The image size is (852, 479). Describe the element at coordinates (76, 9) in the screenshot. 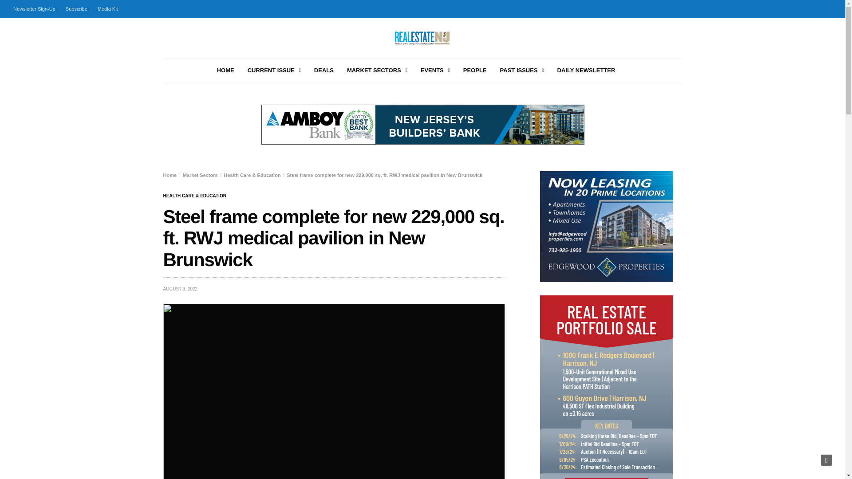

I see `Subscribe` at that location.